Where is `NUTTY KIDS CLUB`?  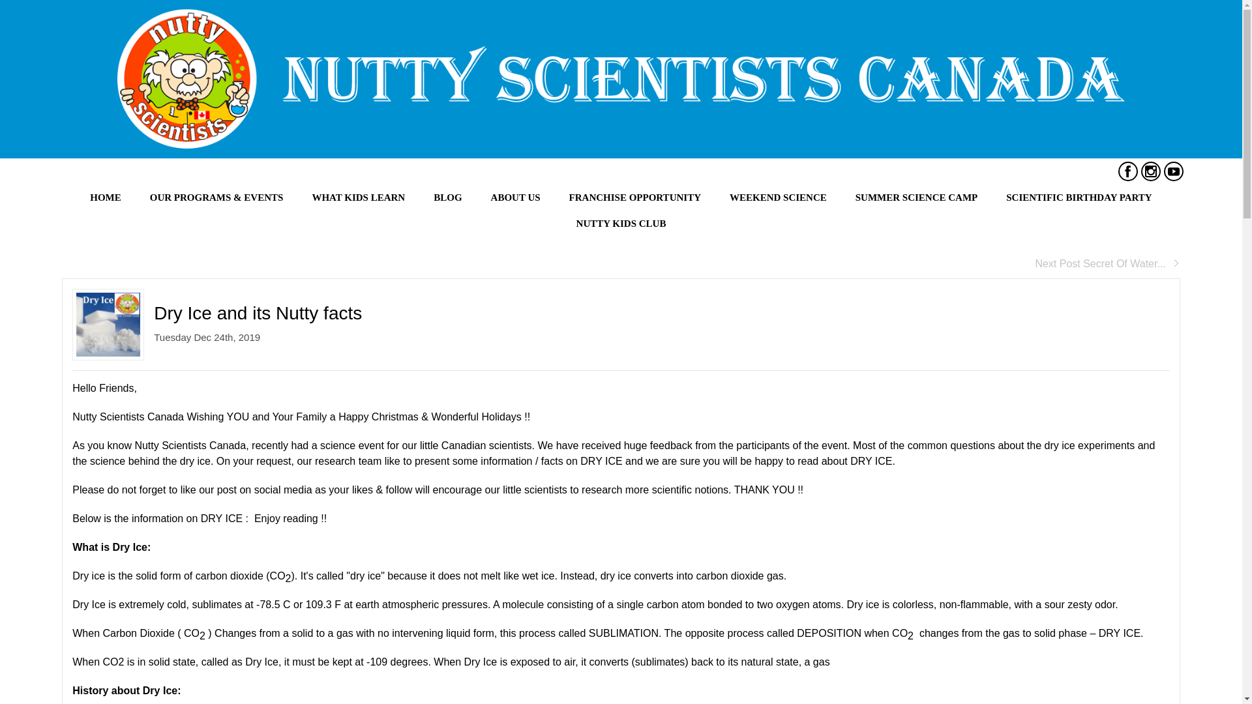 NUTTY KIDS CLUB is located at coordinates (621, 223).